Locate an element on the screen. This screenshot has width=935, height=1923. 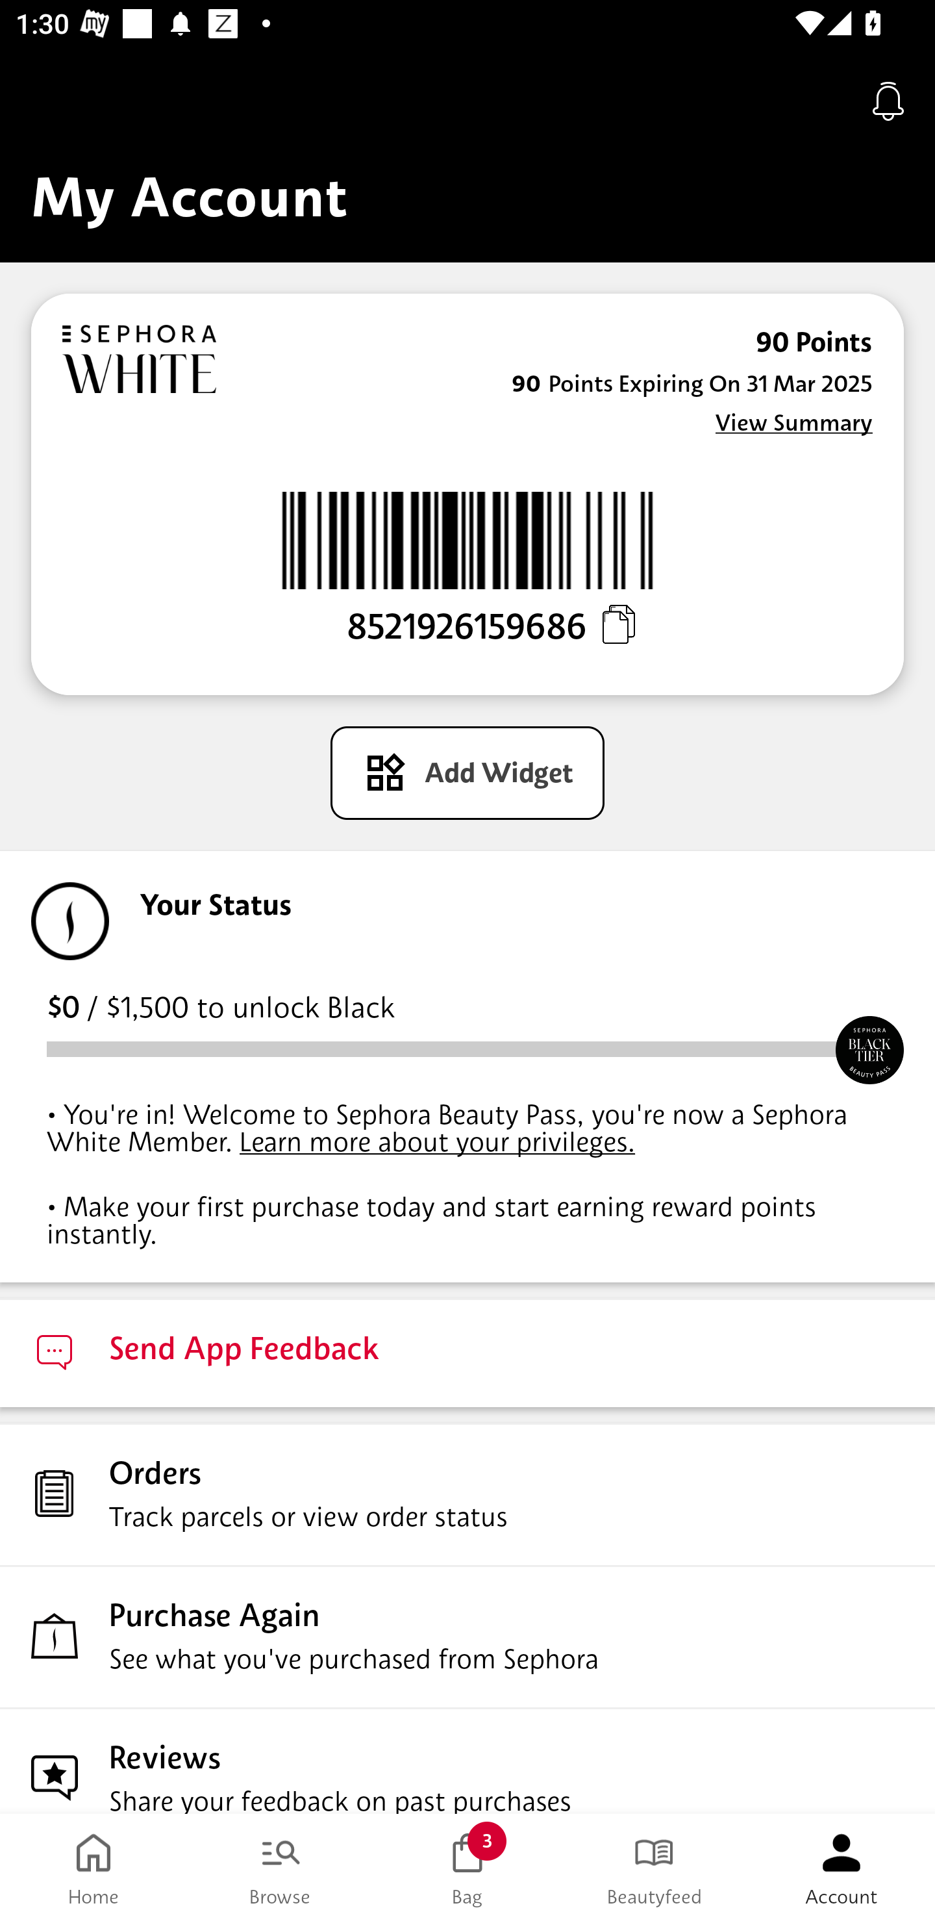
Home is located at coordinates (93, 1868).